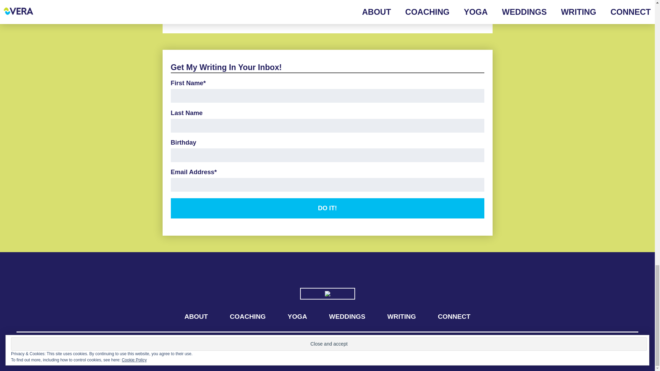 The height and width of the screenshot is (371, 660). I want to click on VeraLester.com, so click(55, 345).